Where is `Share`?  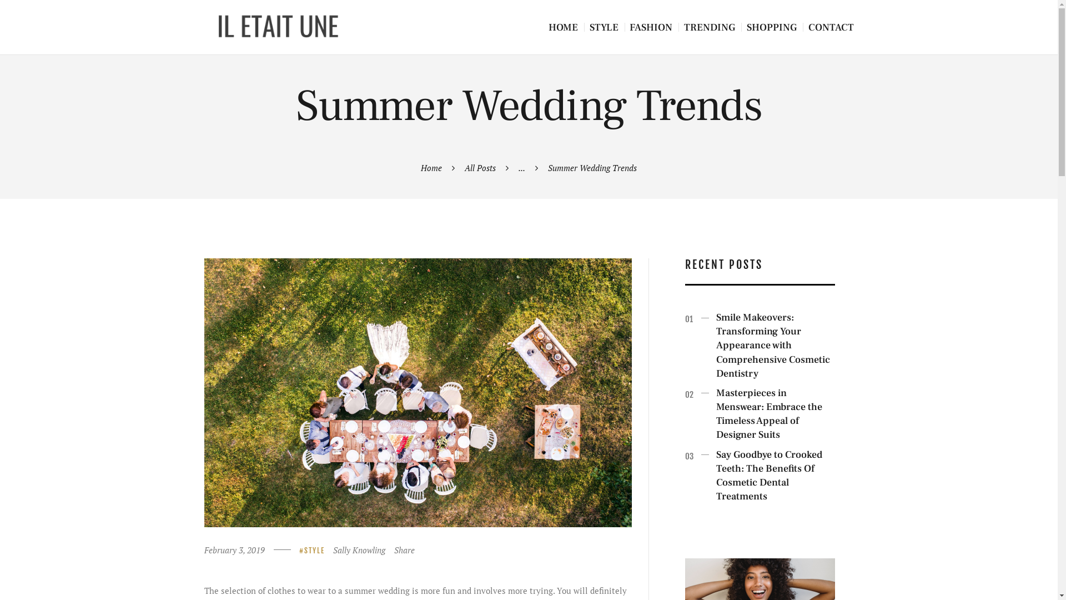
Share is located at coordinates (404, 550).